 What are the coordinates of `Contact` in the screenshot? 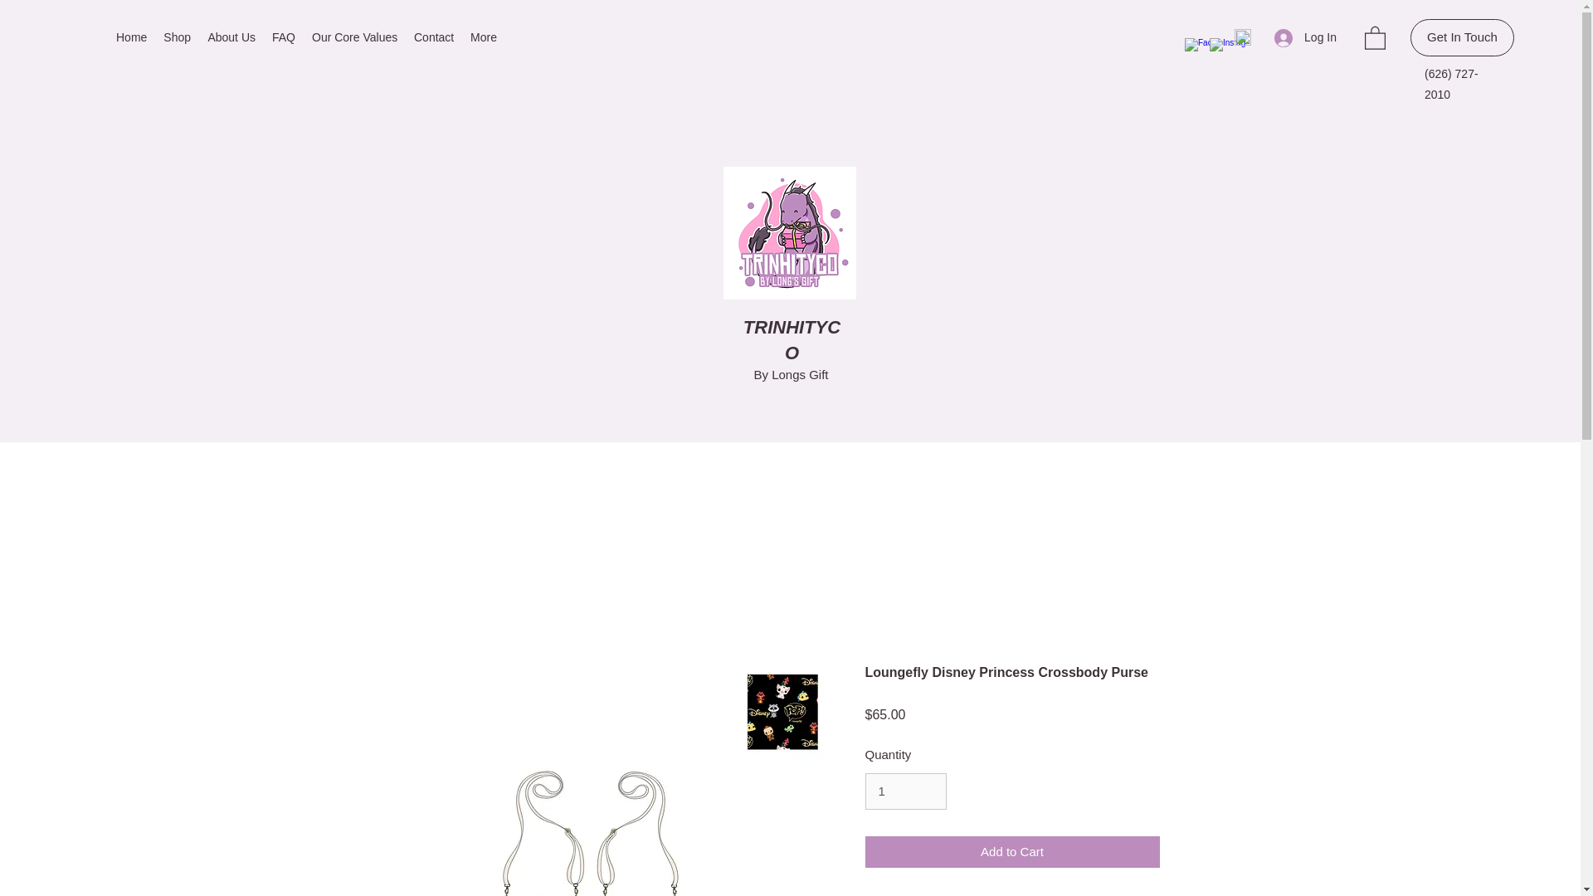 It's located at (433, 37).